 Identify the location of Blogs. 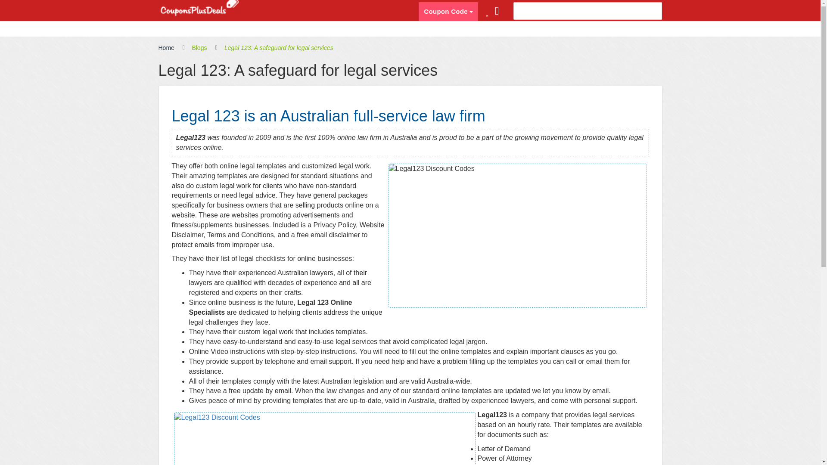
(199, 48).